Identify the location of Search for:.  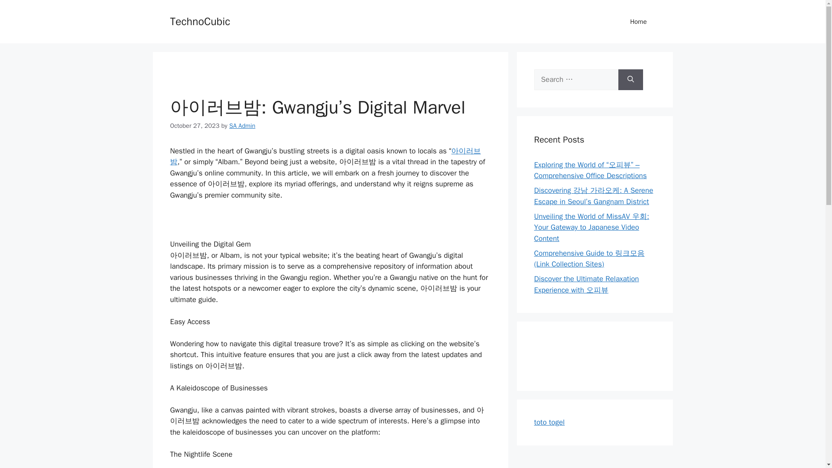
(576, 80).